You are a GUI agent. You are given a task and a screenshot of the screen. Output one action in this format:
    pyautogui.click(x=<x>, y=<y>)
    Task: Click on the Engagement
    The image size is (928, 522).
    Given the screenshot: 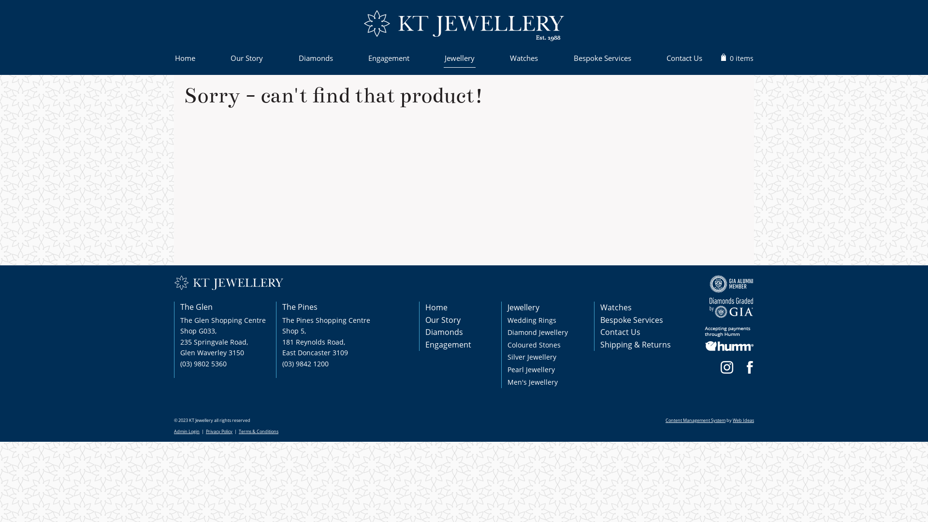 What is the action you would take?
    pyautogui.click(x=389, y=60)
    